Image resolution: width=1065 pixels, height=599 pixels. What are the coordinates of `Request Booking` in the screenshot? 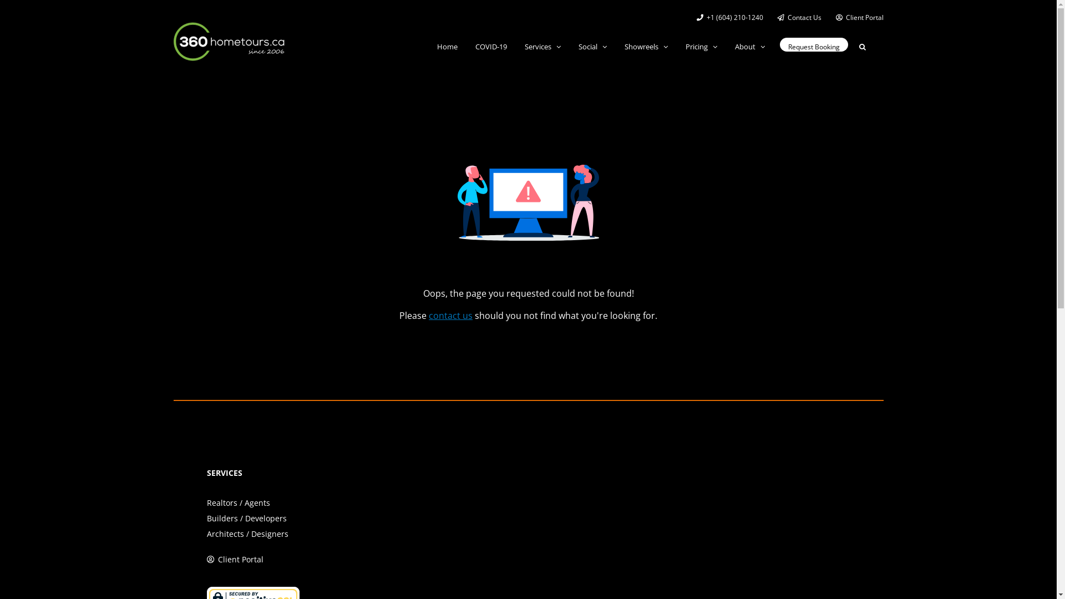 It's located at (814, 47).